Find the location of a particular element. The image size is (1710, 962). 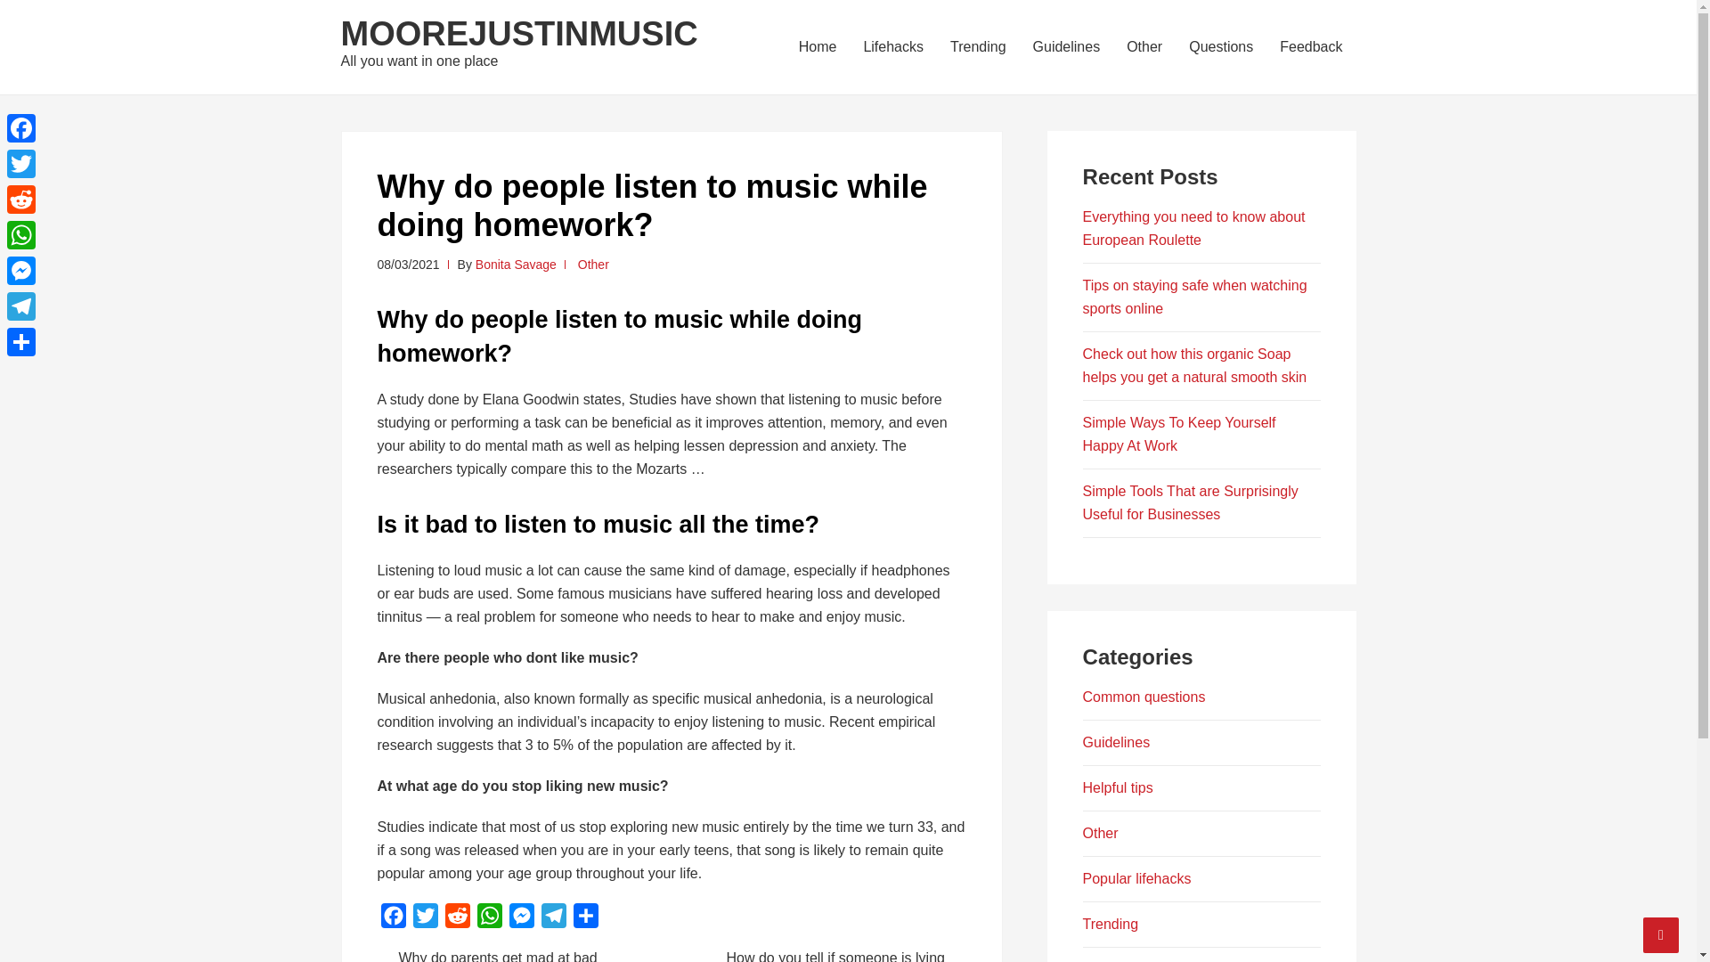

Bonita Savage is located at coordinates (516, 264).